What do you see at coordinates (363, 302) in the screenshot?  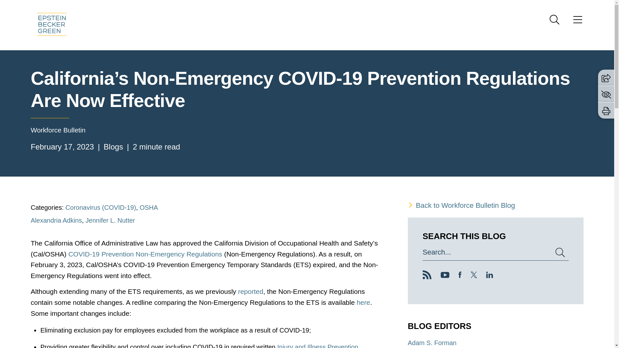 I see `here` at bounding box center [363, 302].